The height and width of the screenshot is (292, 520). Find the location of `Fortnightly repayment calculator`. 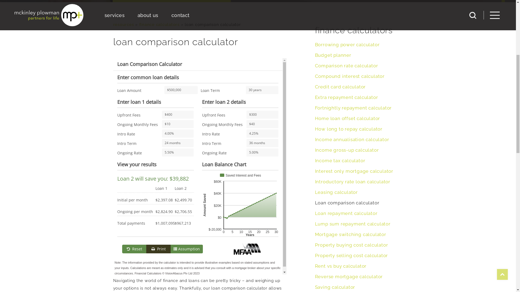

Fortnightly repayment calculator is located at coordinates (353, 260).